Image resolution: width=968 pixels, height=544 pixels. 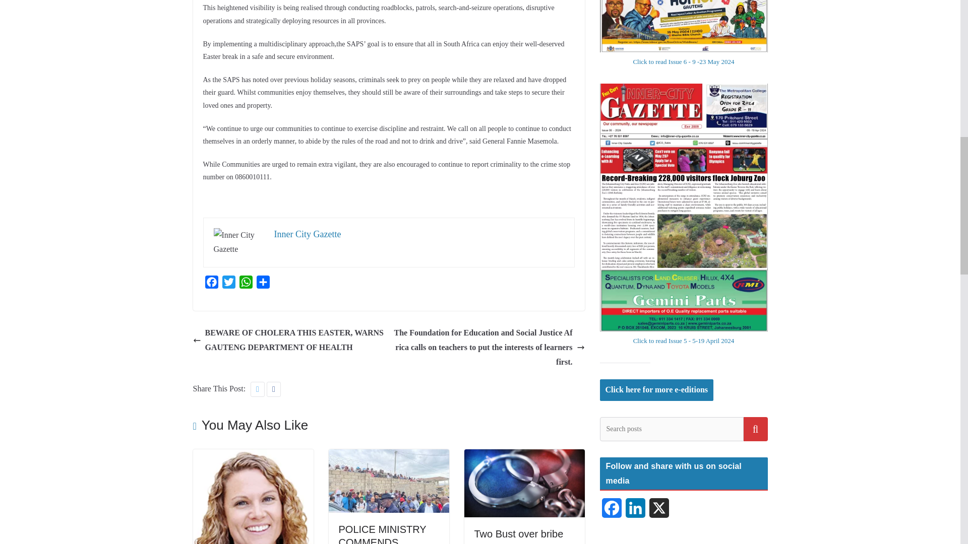 What do you see at coordinates (524, 456) in the screenshot?
I see `Two Bust over bribe` at bounding box center [524, 456].